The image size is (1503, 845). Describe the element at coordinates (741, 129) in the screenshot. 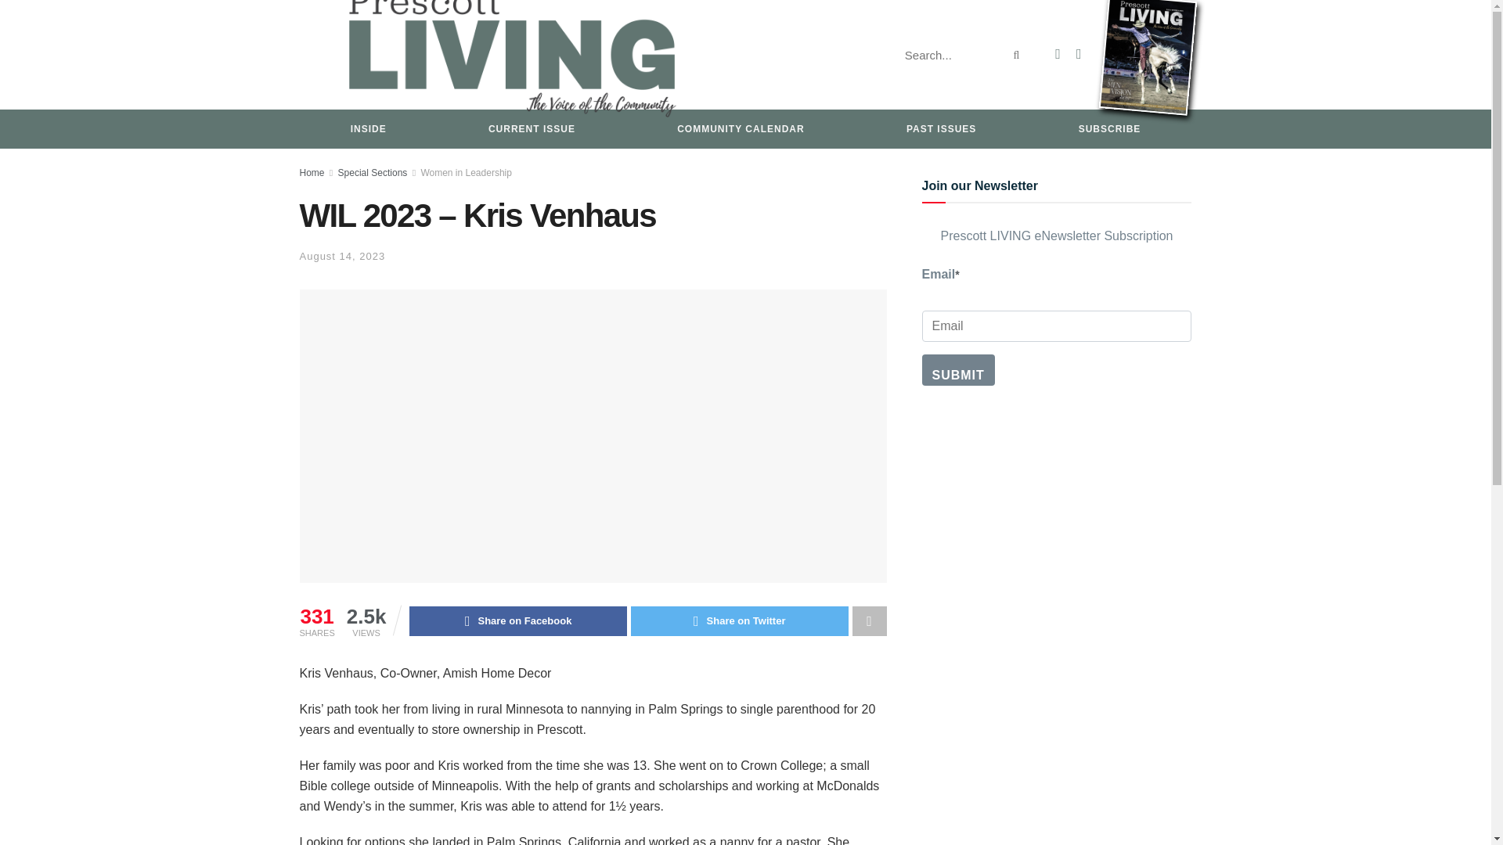

I see `COMMUNITY CALENDAR` at that location.